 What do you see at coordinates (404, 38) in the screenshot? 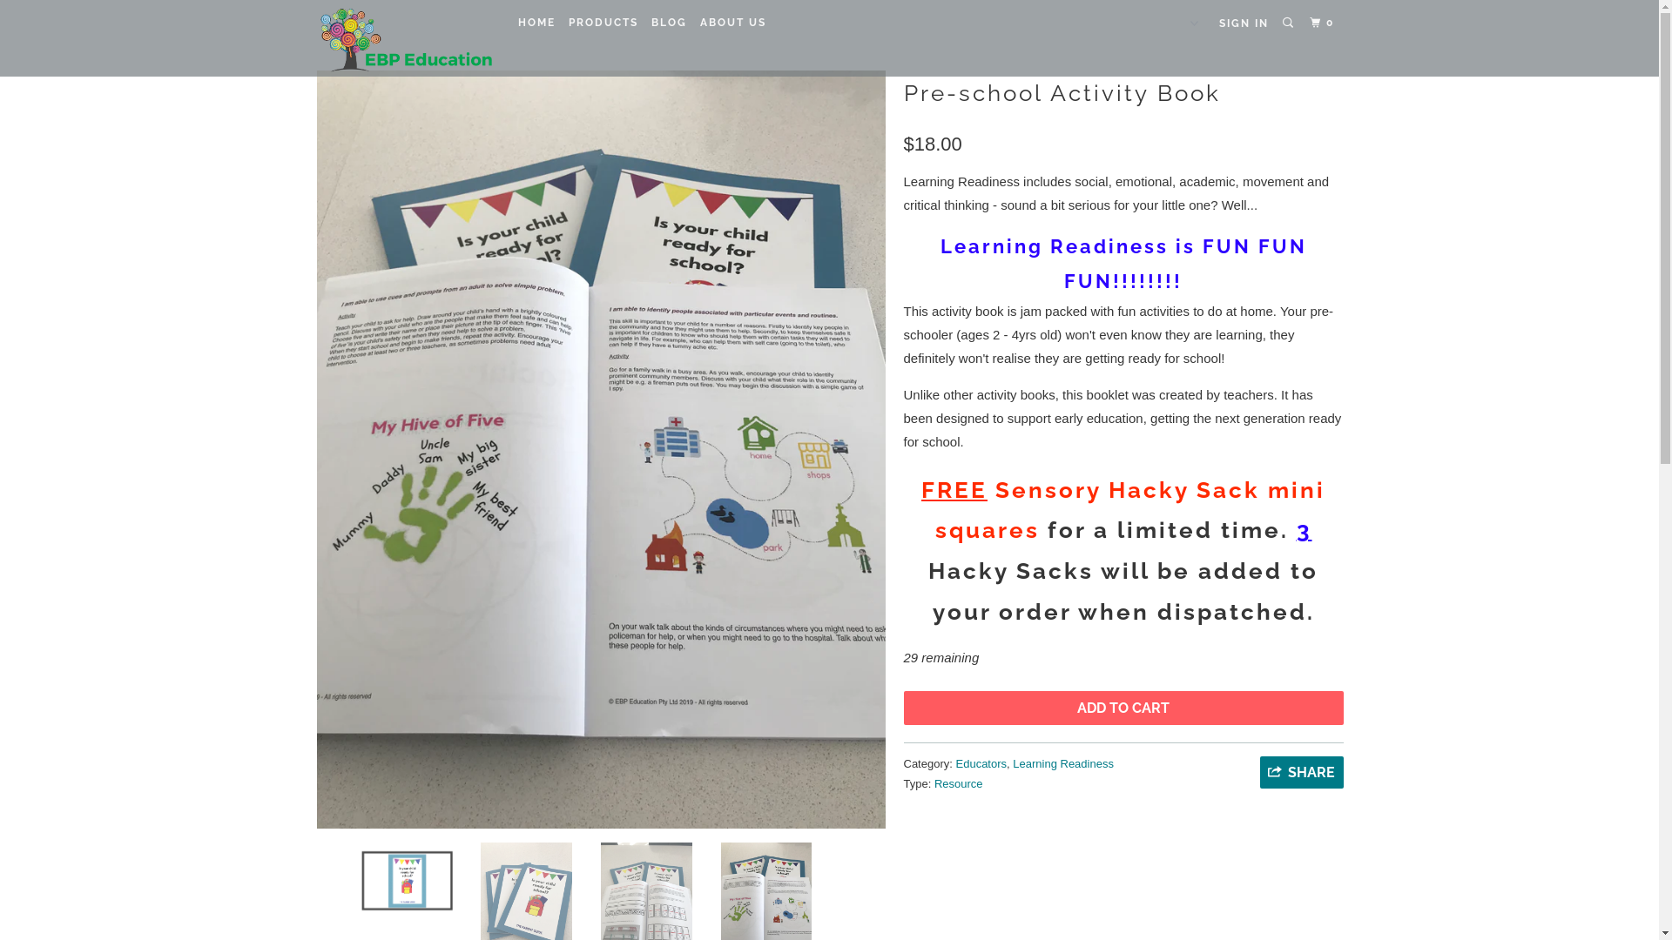
I see `EBP Education` at bounding box center [404, 38].